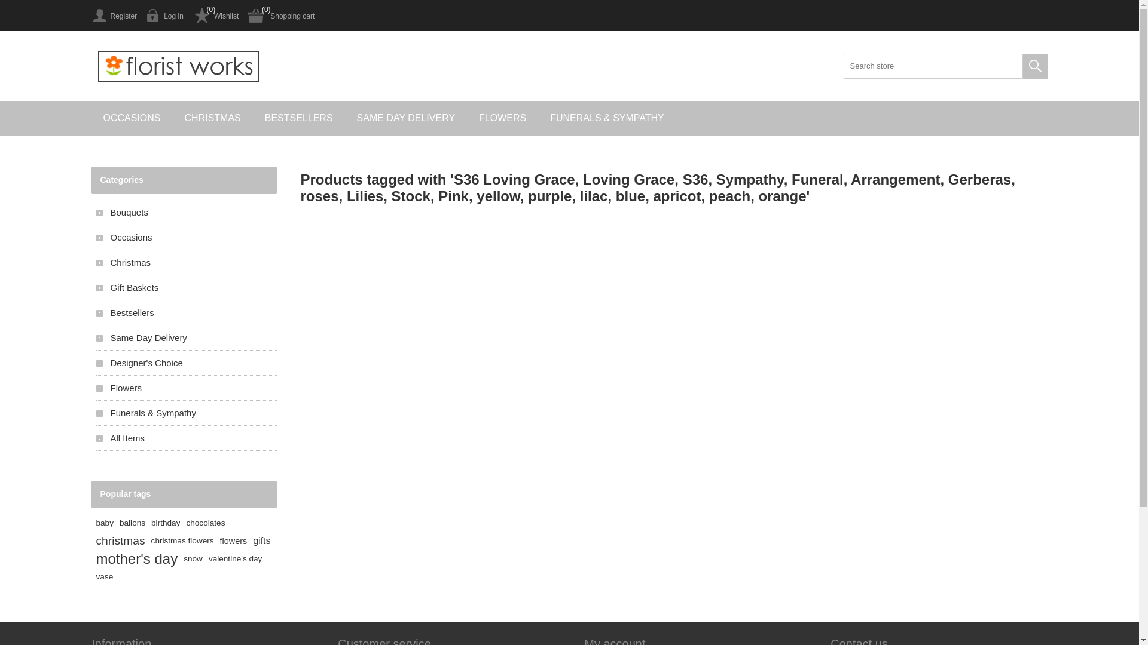  What do you see at coordinates (607, 118) in the screenshot?
I see `FUNERALS & SYMPATHY` at bounding box center [607, 118].